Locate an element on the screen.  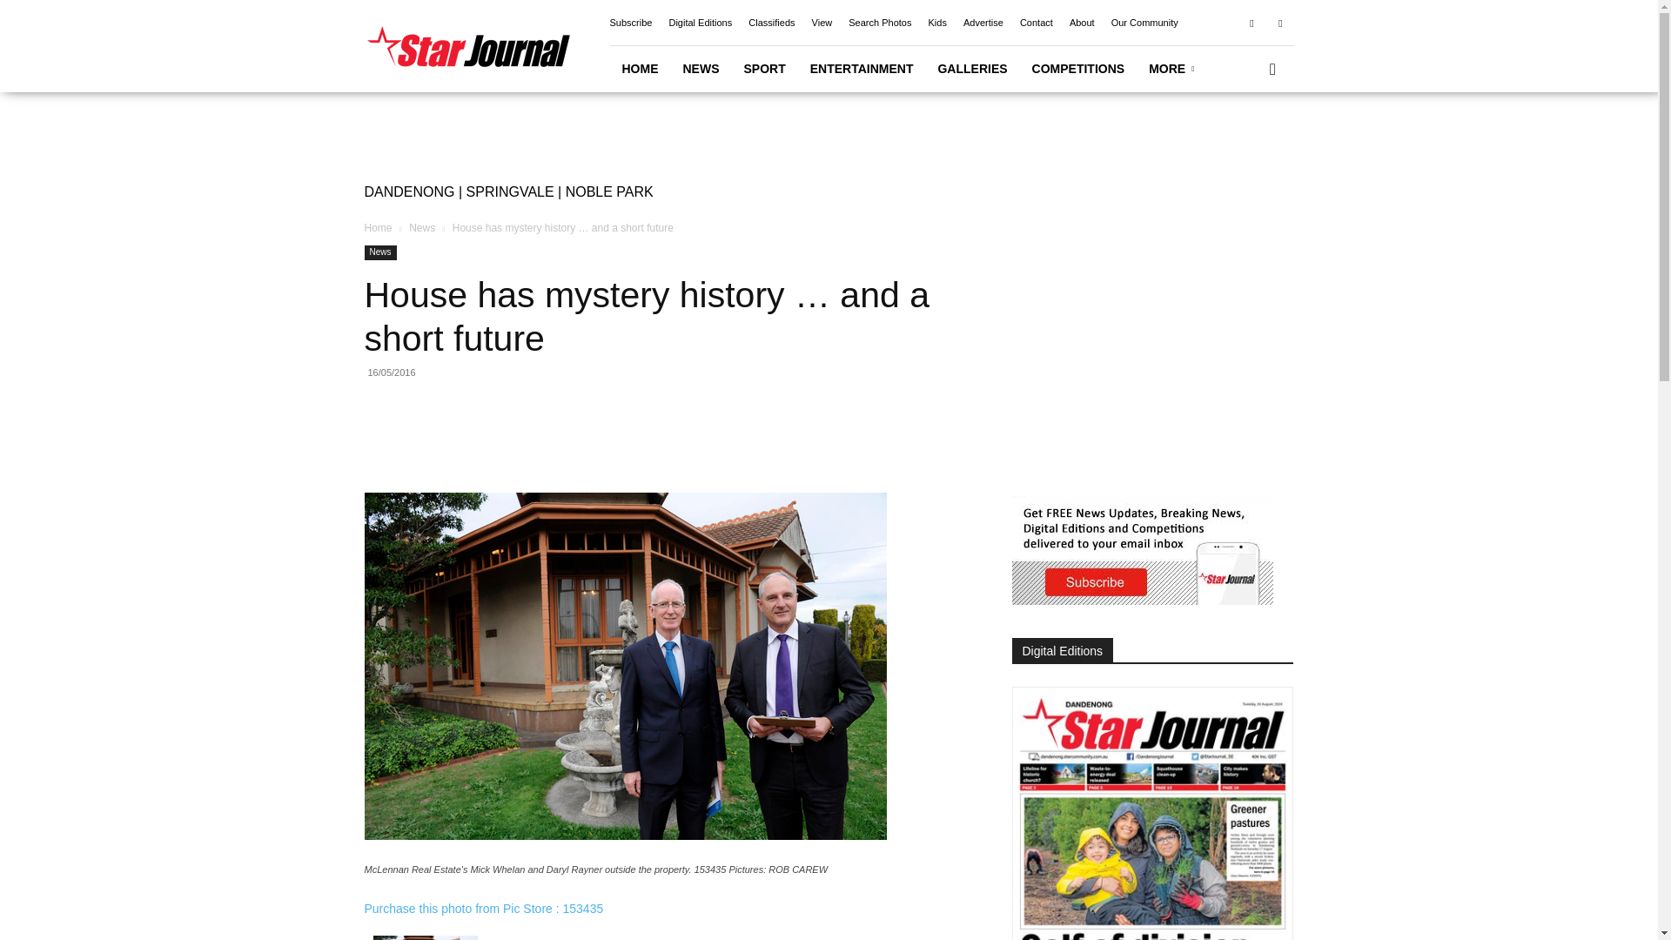
Classifieds is located at coordinates (771, 23).